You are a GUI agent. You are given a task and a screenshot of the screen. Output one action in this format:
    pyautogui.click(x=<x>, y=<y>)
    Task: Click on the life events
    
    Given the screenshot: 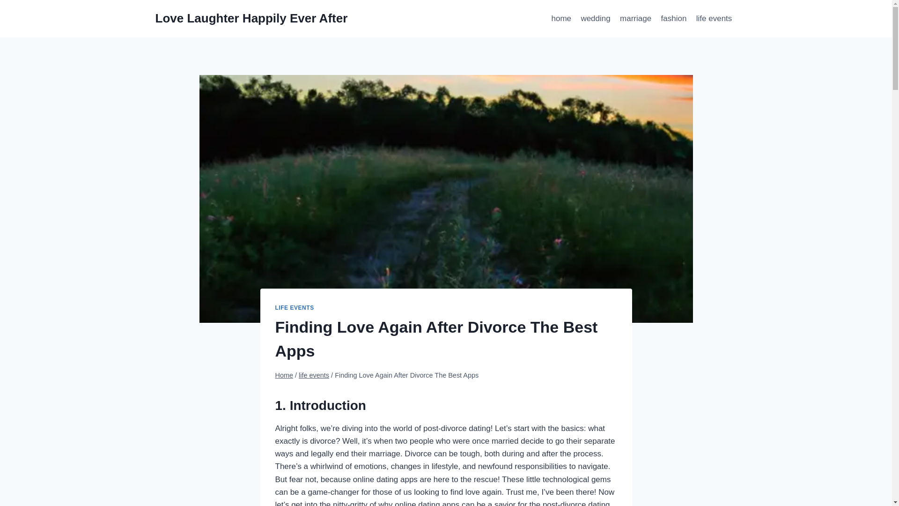 What is the action you would take?
    pyautogui.click(x=314, y=375)
    